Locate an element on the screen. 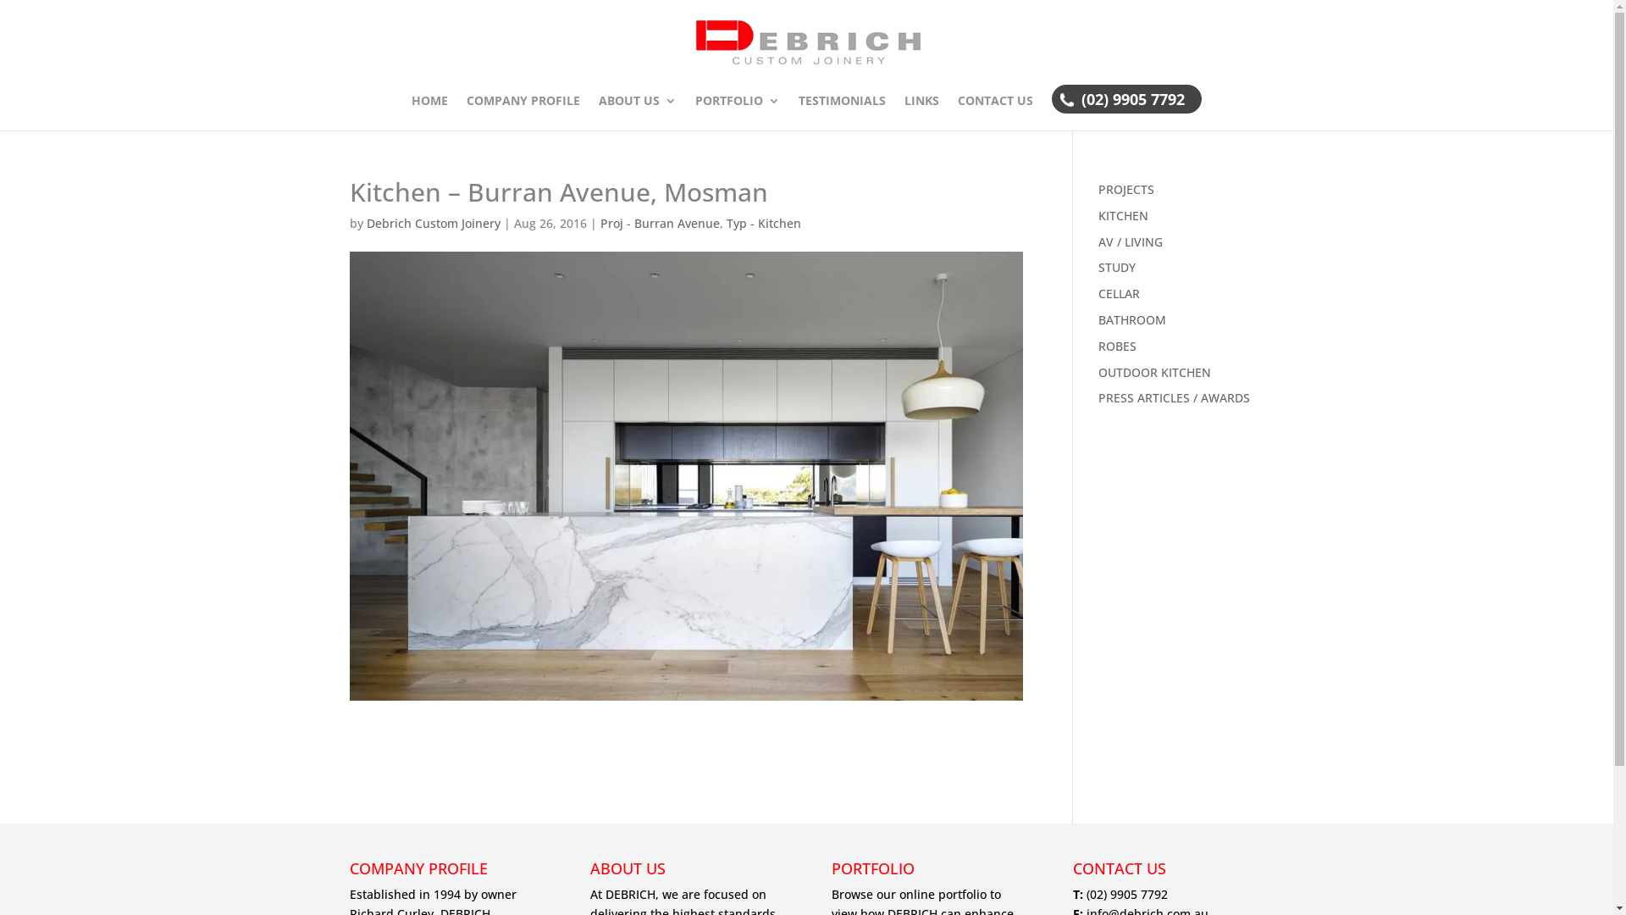 The height and width of the screenshot is (915, 1626). KITCHEN is located at coordinates (1123, 215).